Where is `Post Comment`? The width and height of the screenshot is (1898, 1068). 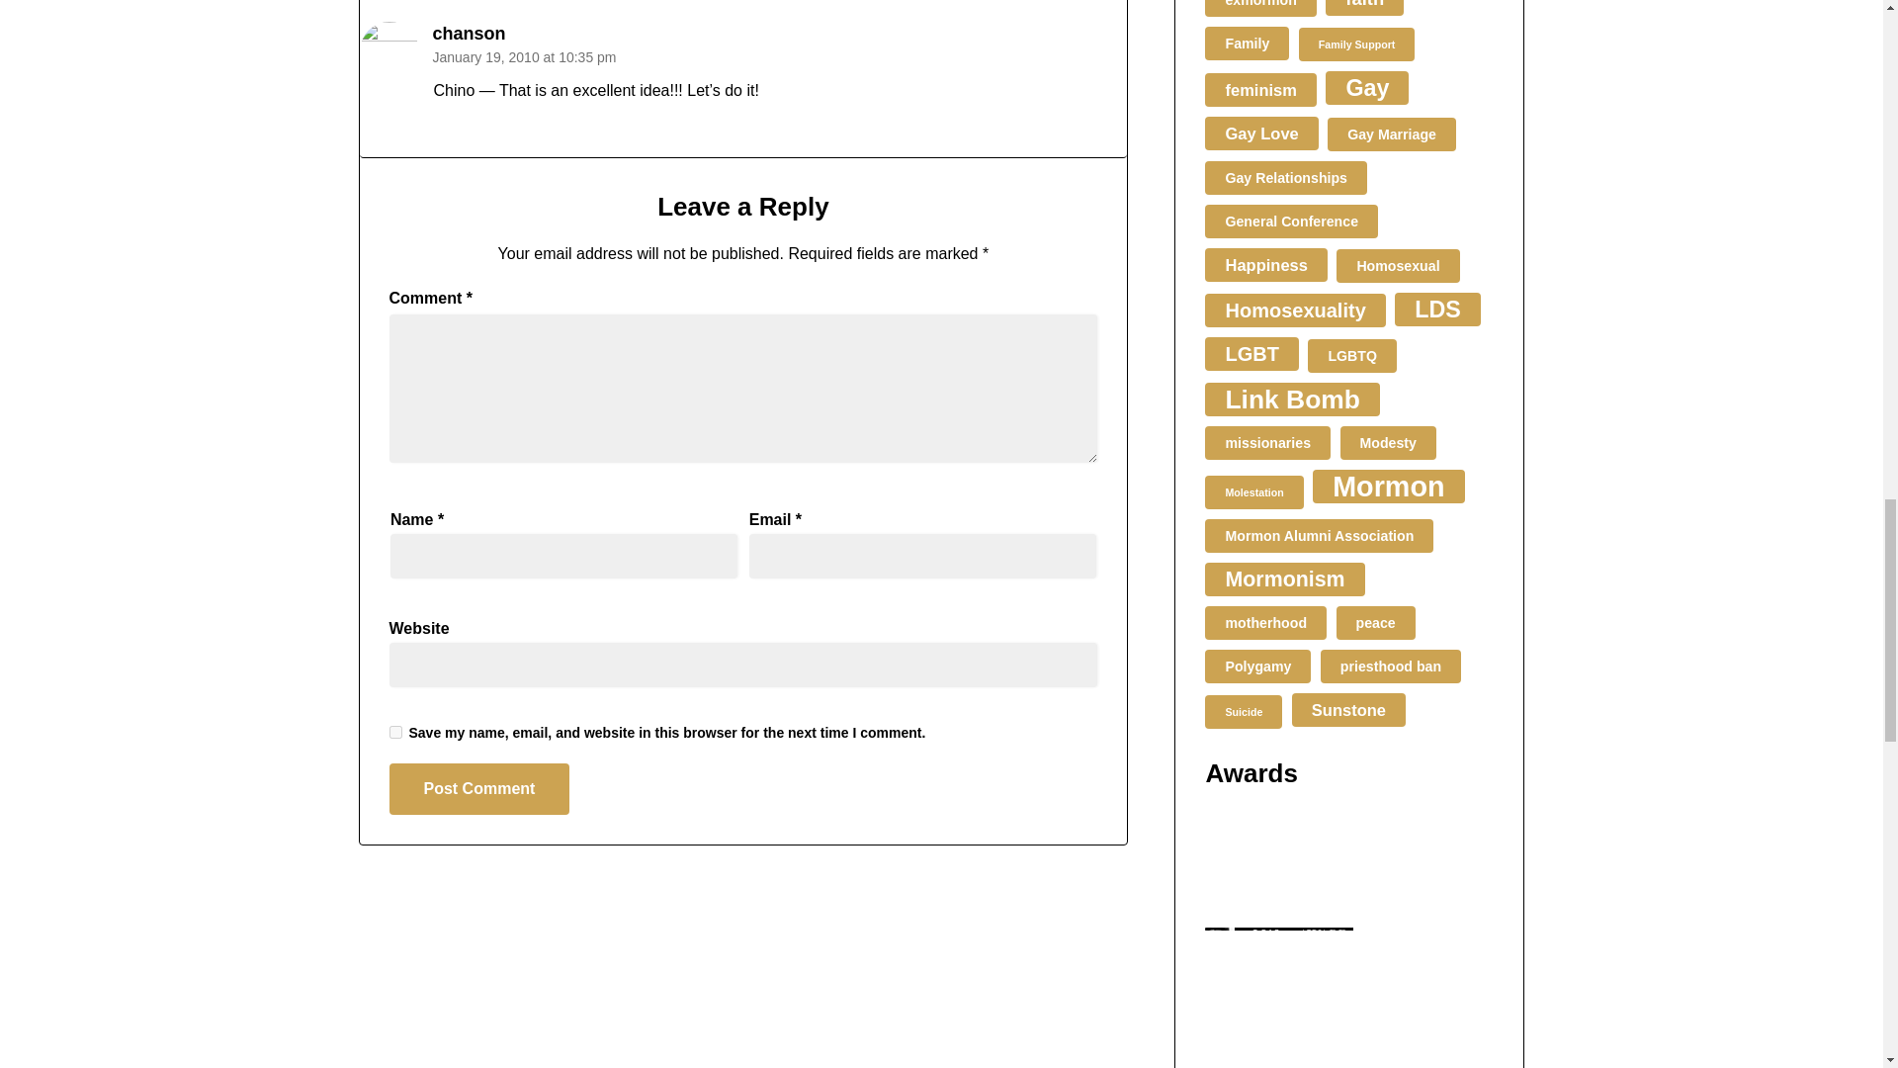
Post Comment is located at coordinates (479, 789).